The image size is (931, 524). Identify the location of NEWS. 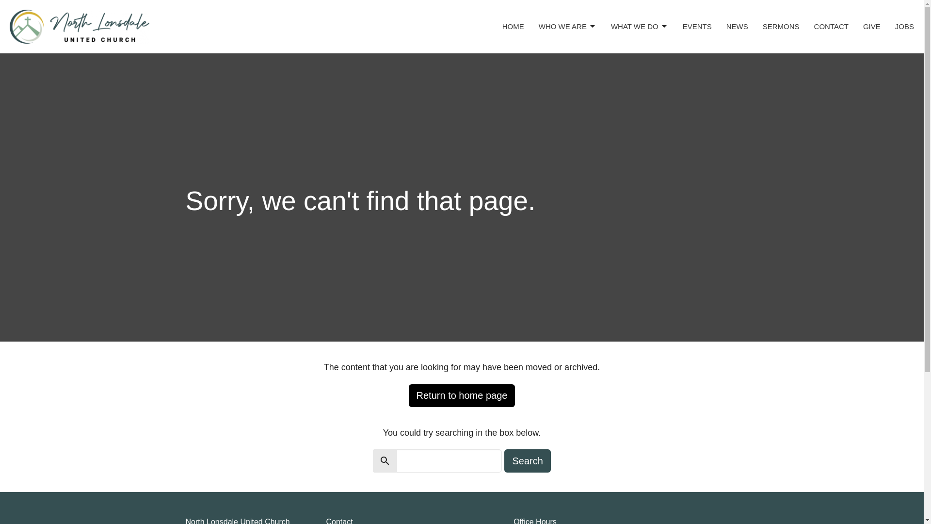
(737, 26).